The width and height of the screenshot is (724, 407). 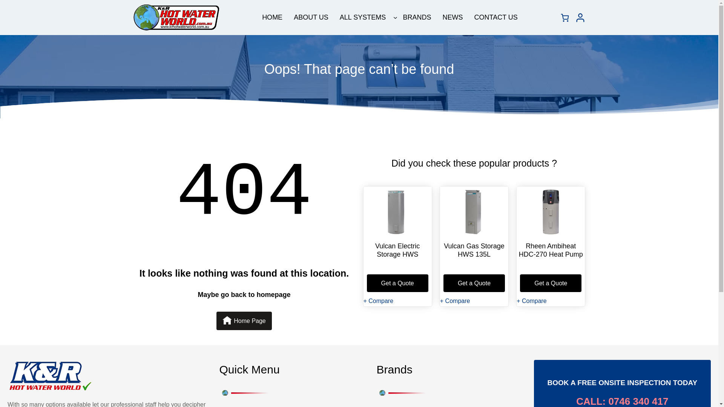 I want to click on CONTACT US, so click(x=496, y=17).